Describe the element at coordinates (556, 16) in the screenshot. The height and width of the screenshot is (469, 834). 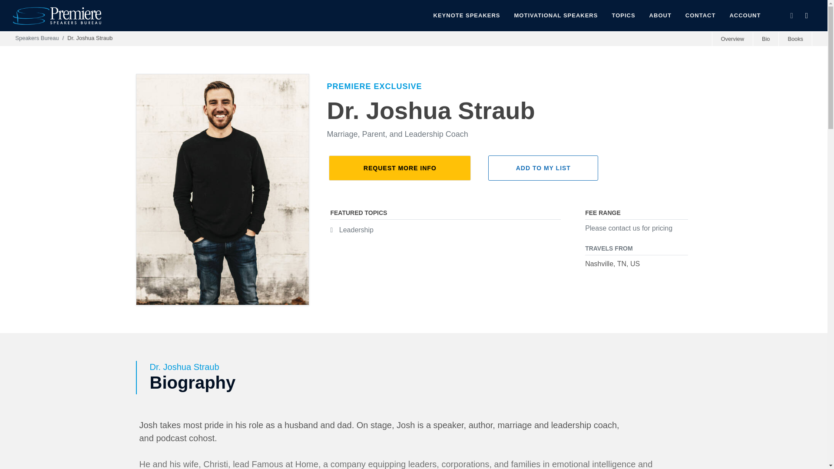
I see `MOTIVATIONAL SPEAKERS` at that location.